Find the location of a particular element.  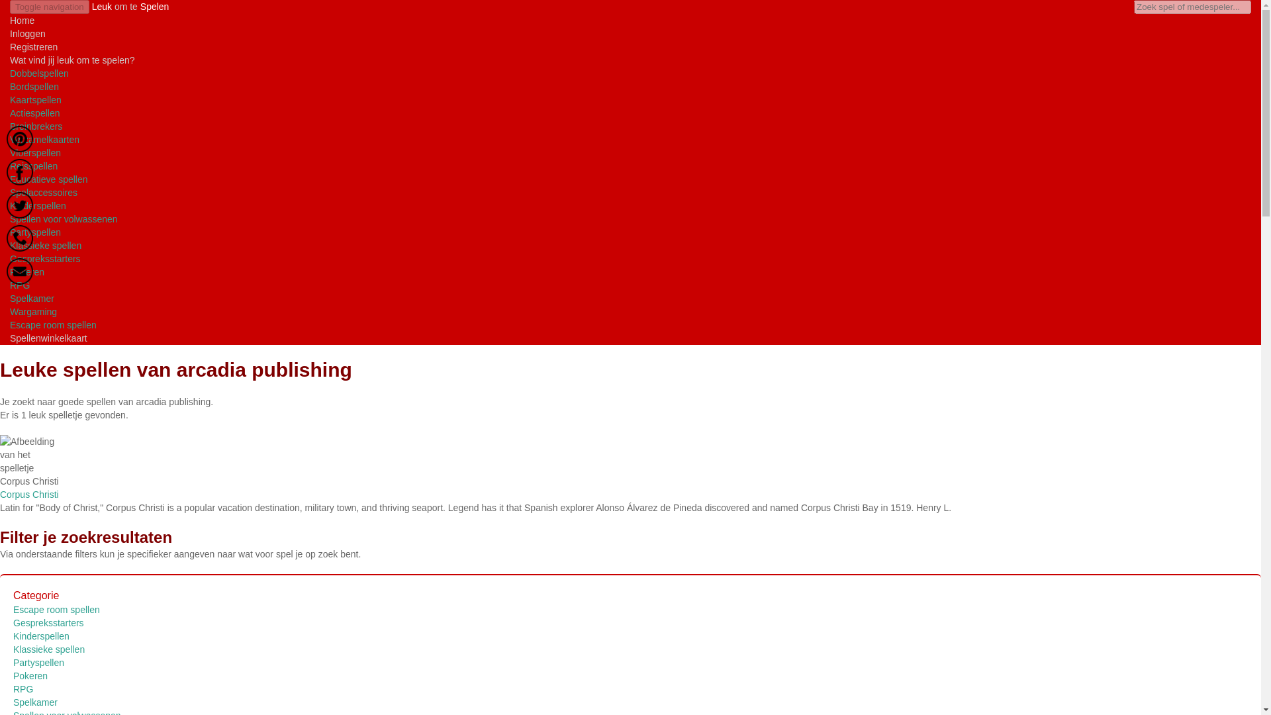

Dobbelspellen is located at coordinates (39, 73).